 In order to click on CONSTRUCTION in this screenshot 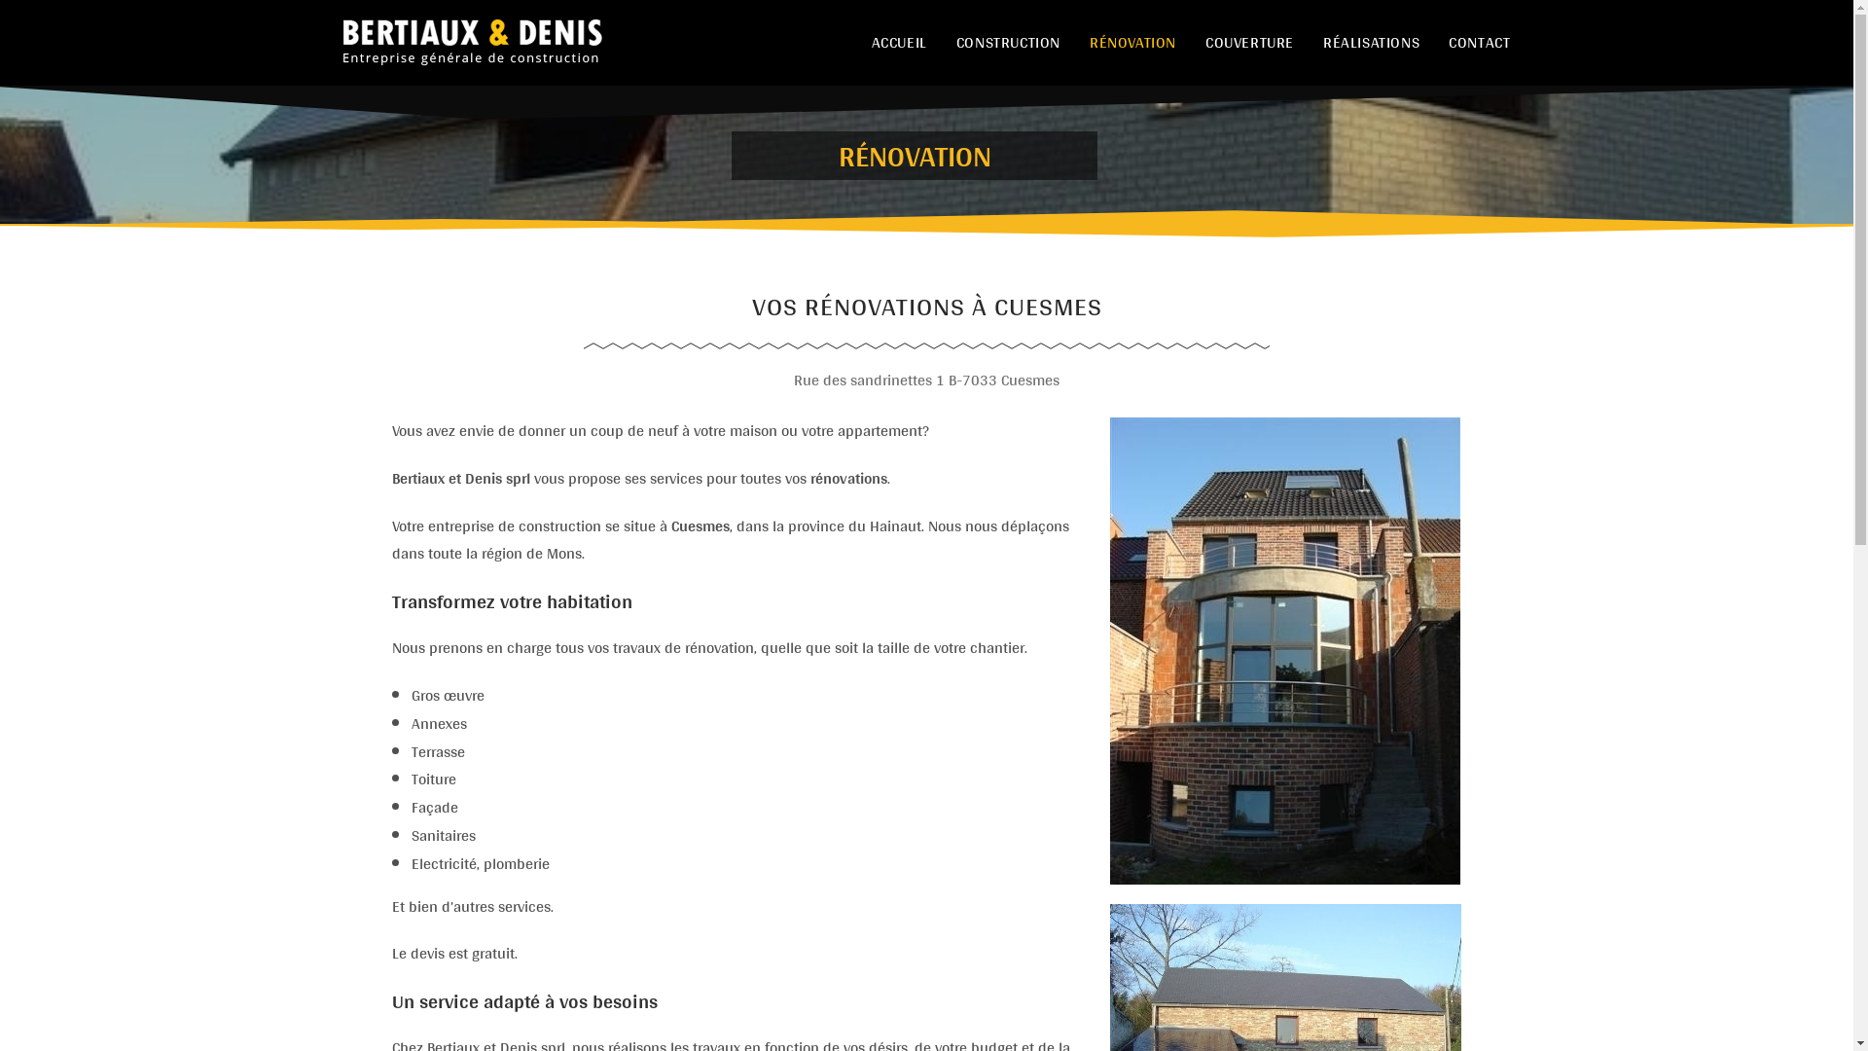, I will do `click(1008, 43)`.